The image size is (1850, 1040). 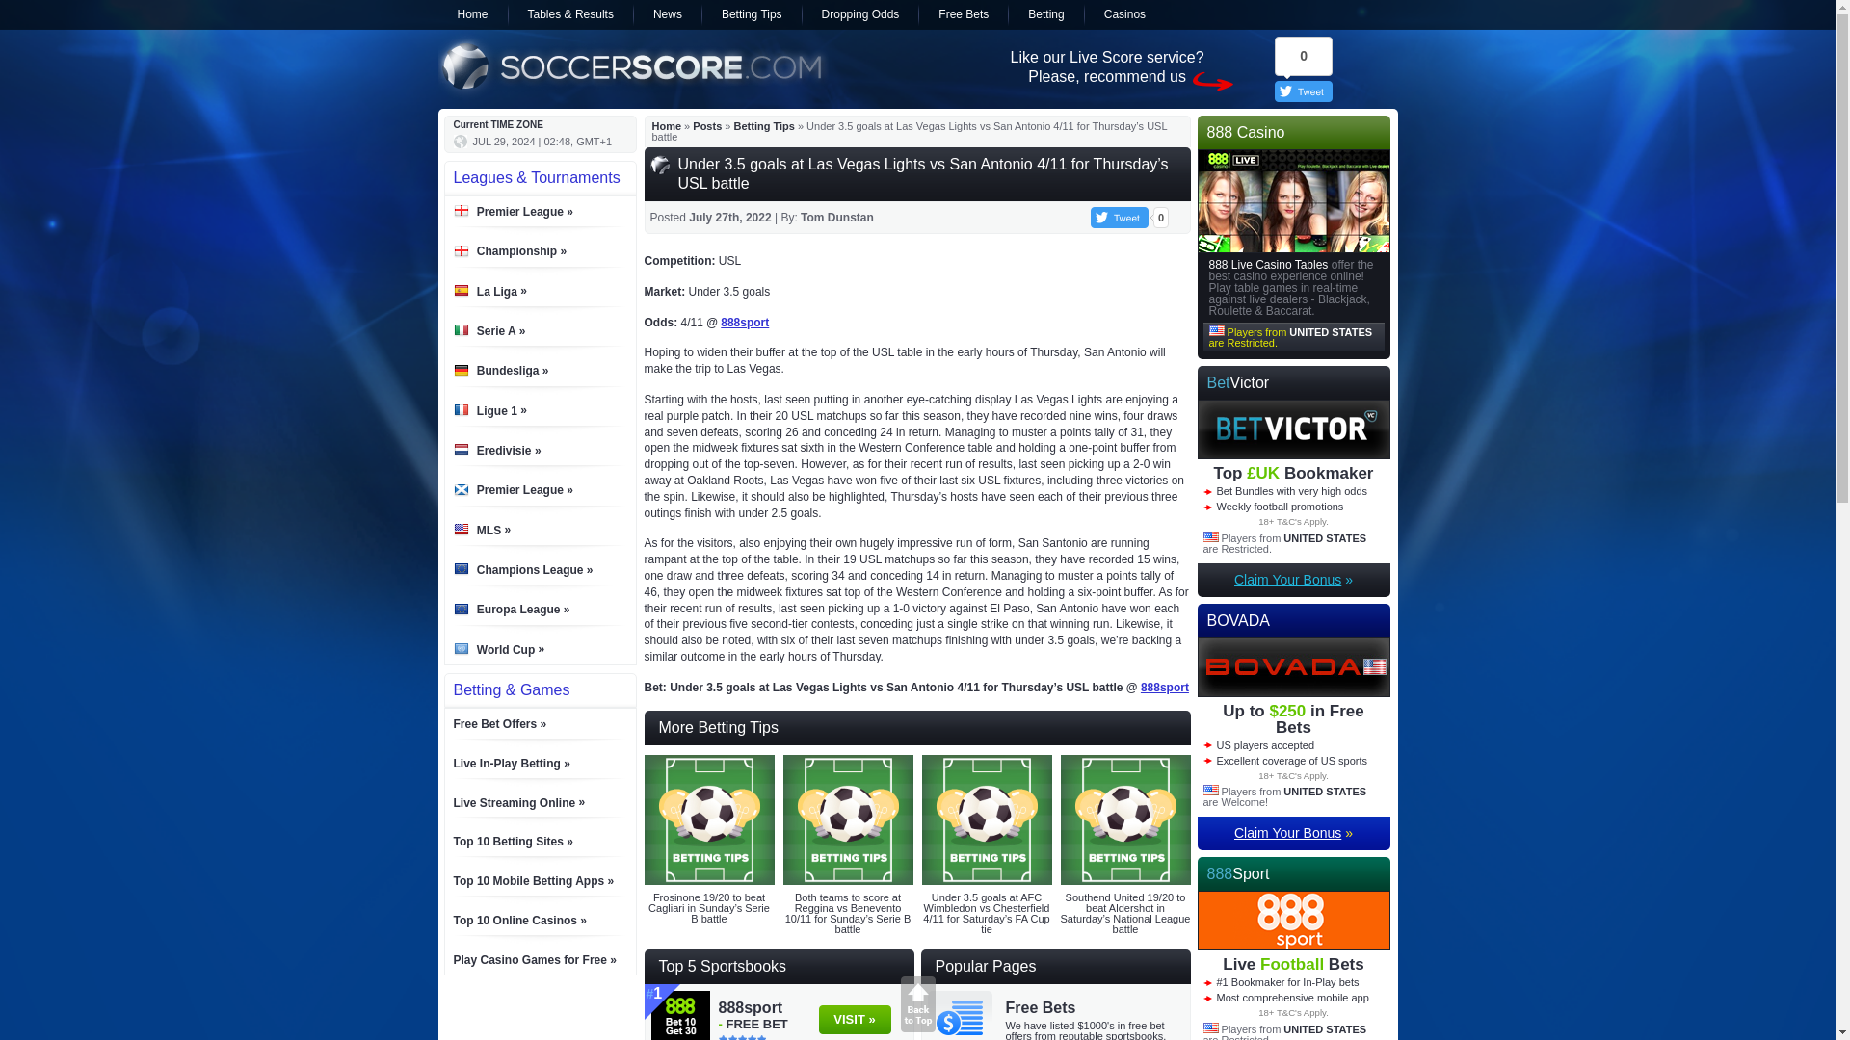 What do you see at coordinates (501, 331) in the screenshot?
I see `Serie A` at bounding box center [501, 331].